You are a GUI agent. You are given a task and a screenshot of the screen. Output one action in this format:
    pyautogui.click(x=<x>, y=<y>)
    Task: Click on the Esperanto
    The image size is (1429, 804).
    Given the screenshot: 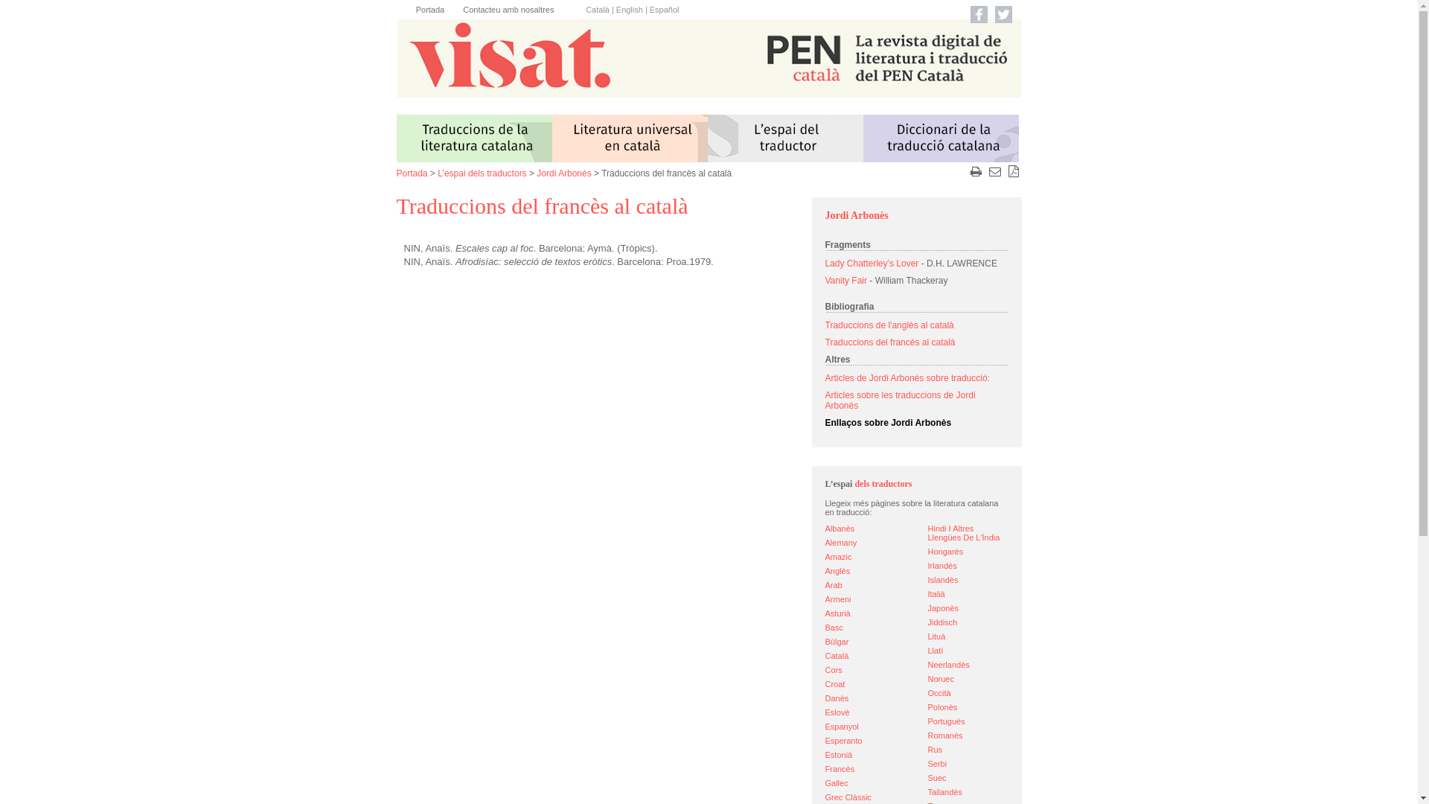 What is the action you would take?
    pyautogui.click(x=843, y=741)
    